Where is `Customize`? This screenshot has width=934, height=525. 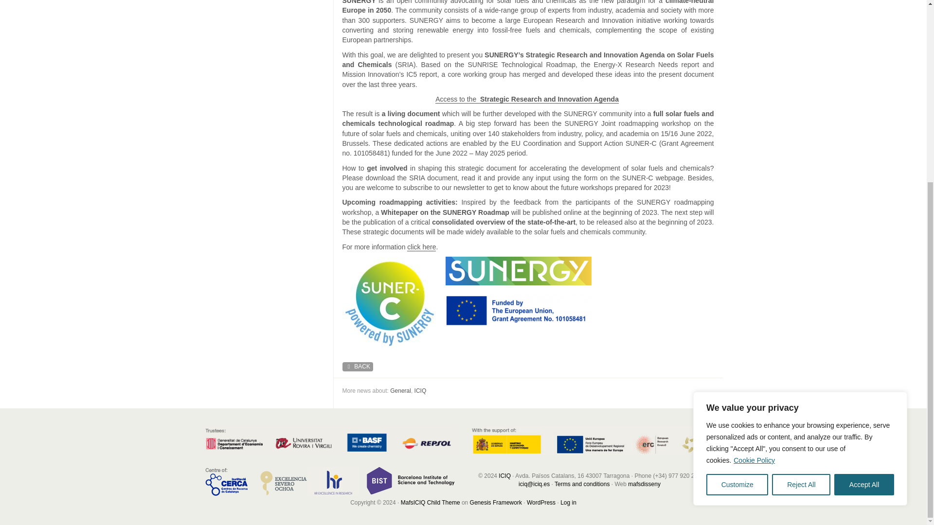 Customize is located at coordinates (736, 210).